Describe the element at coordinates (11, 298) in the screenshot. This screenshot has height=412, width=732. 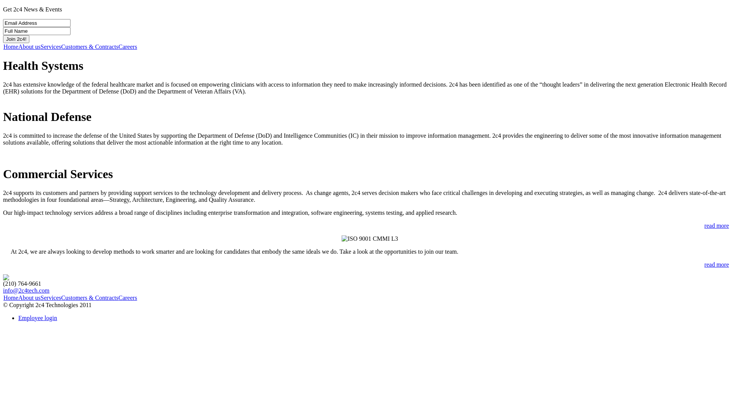
I see `Home` at that location.